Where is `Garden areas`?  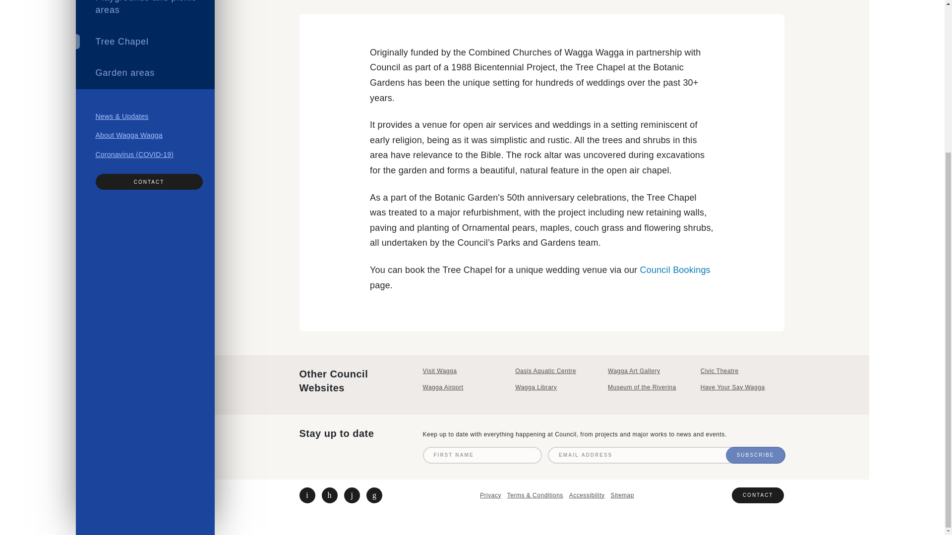 Garden areas is located at coordinates (145, 73).